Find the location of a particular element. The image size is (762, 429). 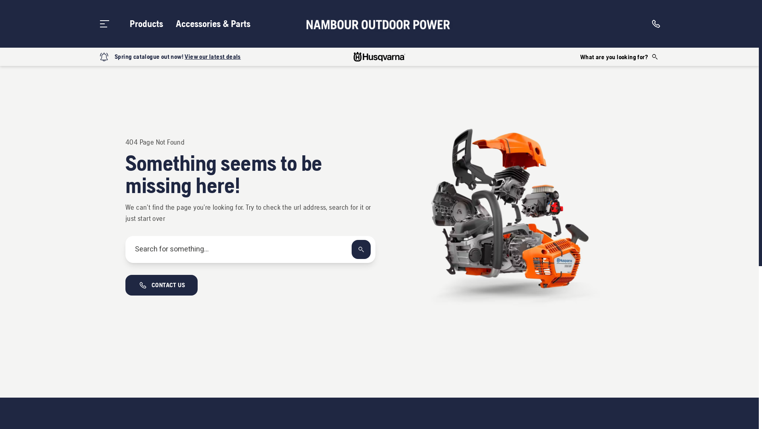

CONTACT US is located at coordinates (162, 285).